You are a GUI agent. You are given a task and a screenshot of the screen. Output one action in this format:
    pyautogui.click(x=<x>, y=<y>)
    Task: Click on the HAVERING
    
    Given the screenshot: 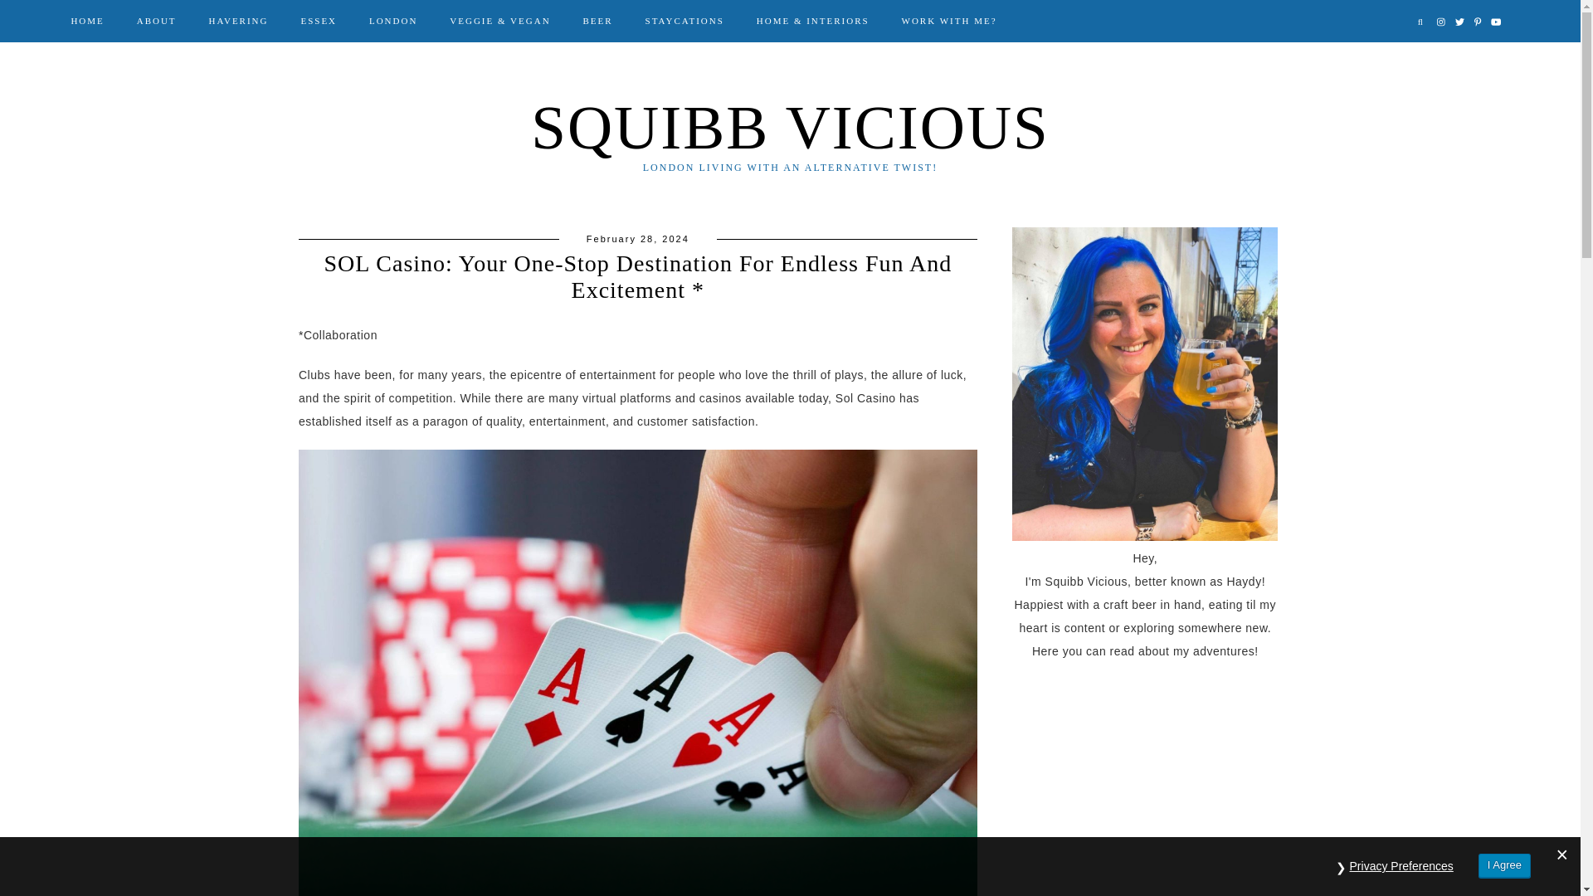 What is the action you would take?
    pyautogui.click(x=239, y=20)
    